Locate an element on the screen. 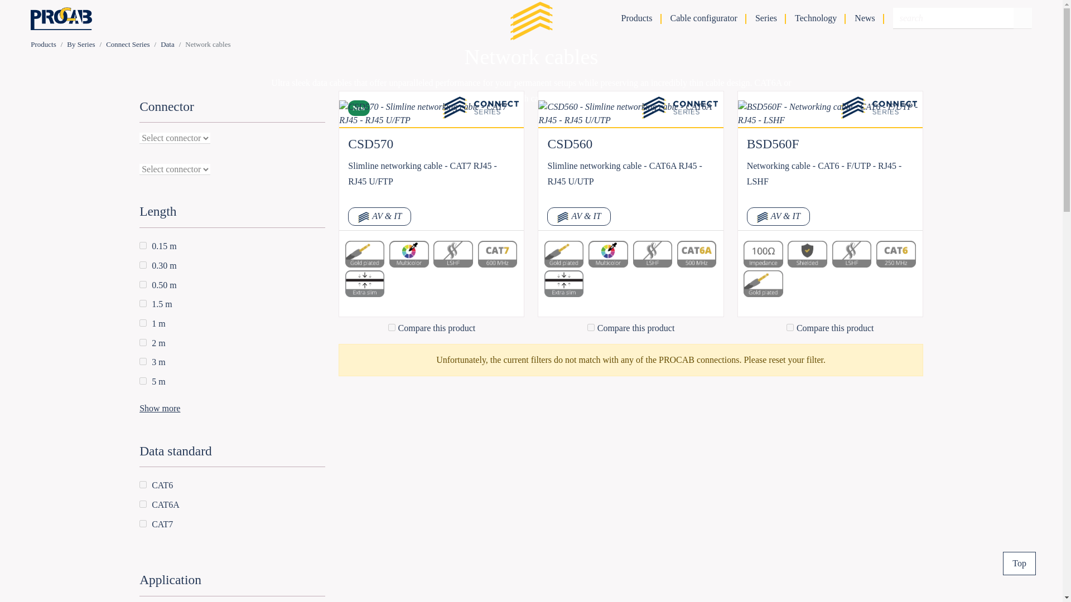 The width and height of the screenshot is (1071, 602). on is located at coordinates (392, 328).